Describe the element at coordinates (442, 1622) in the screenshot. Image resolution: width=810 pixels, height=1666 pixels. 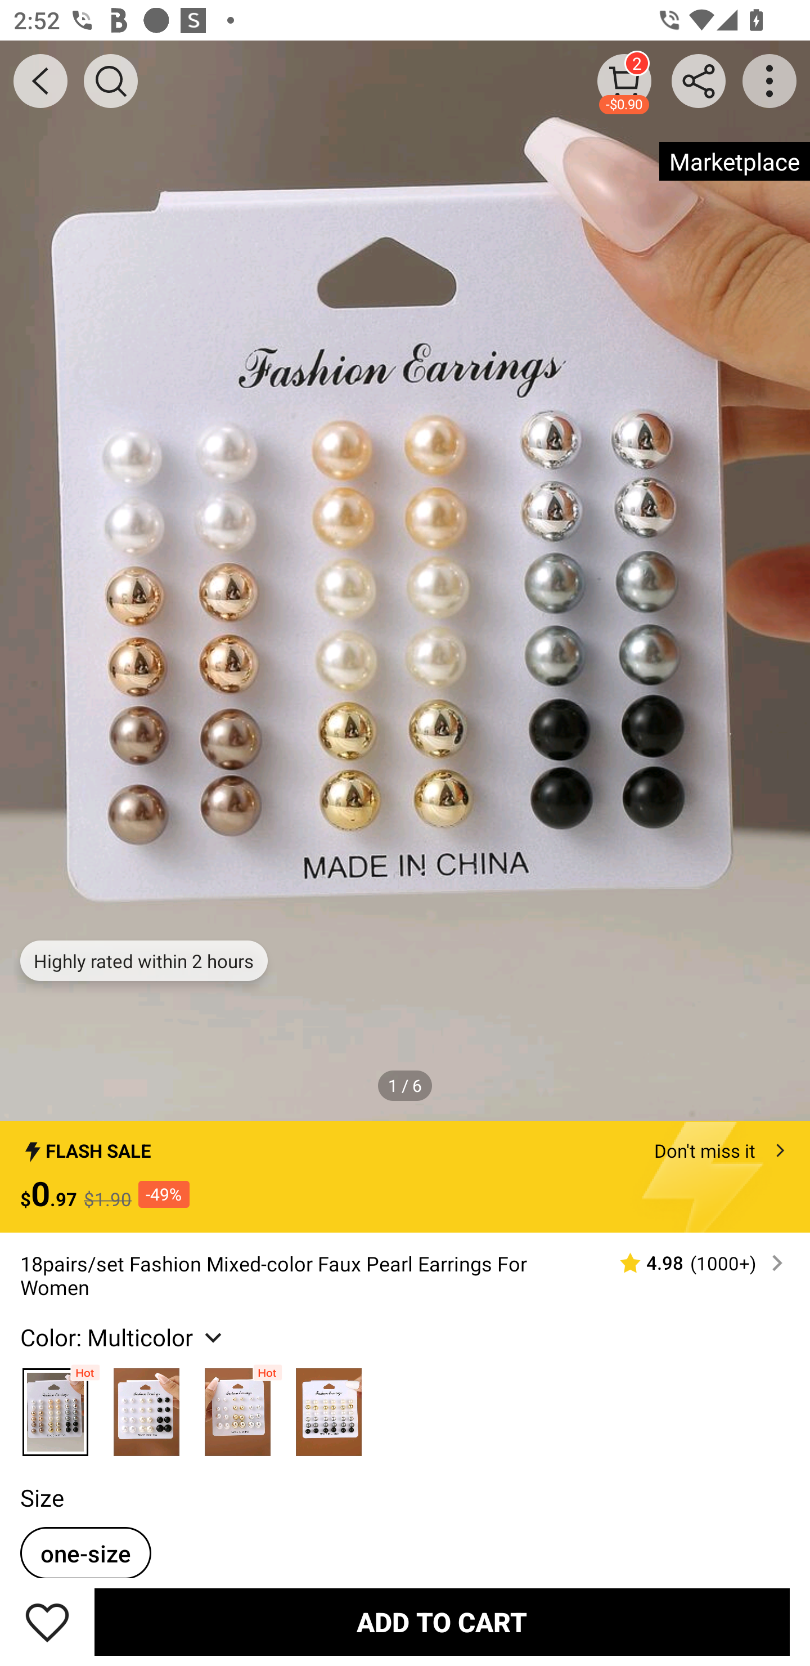
I see `ADD TO CART` at that location.